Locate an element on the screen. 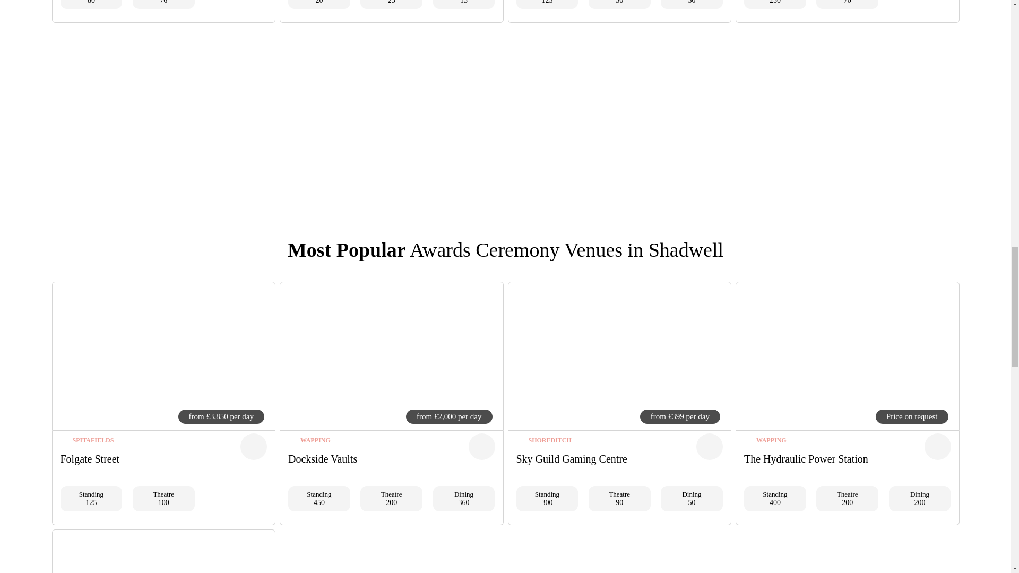 This screenshot has width=1019, height=573. Add to wishlist is located at coordinates (481, 447).